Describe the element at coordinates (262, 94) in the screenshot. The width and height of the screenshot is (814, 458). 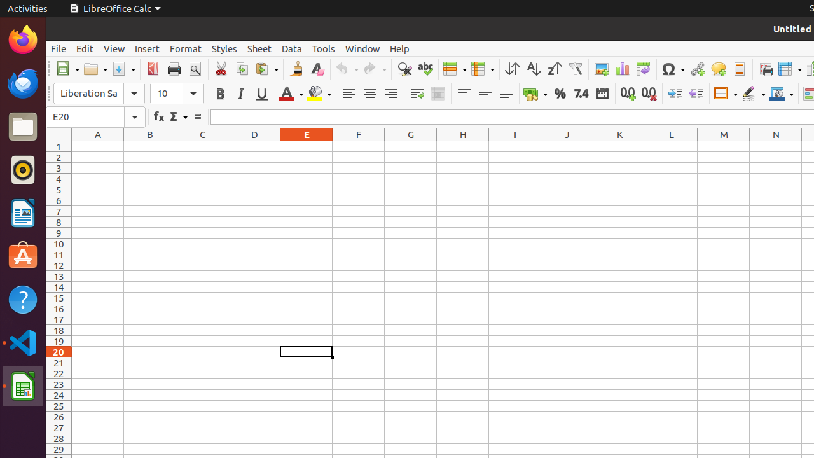
I see `Underline` at that location.